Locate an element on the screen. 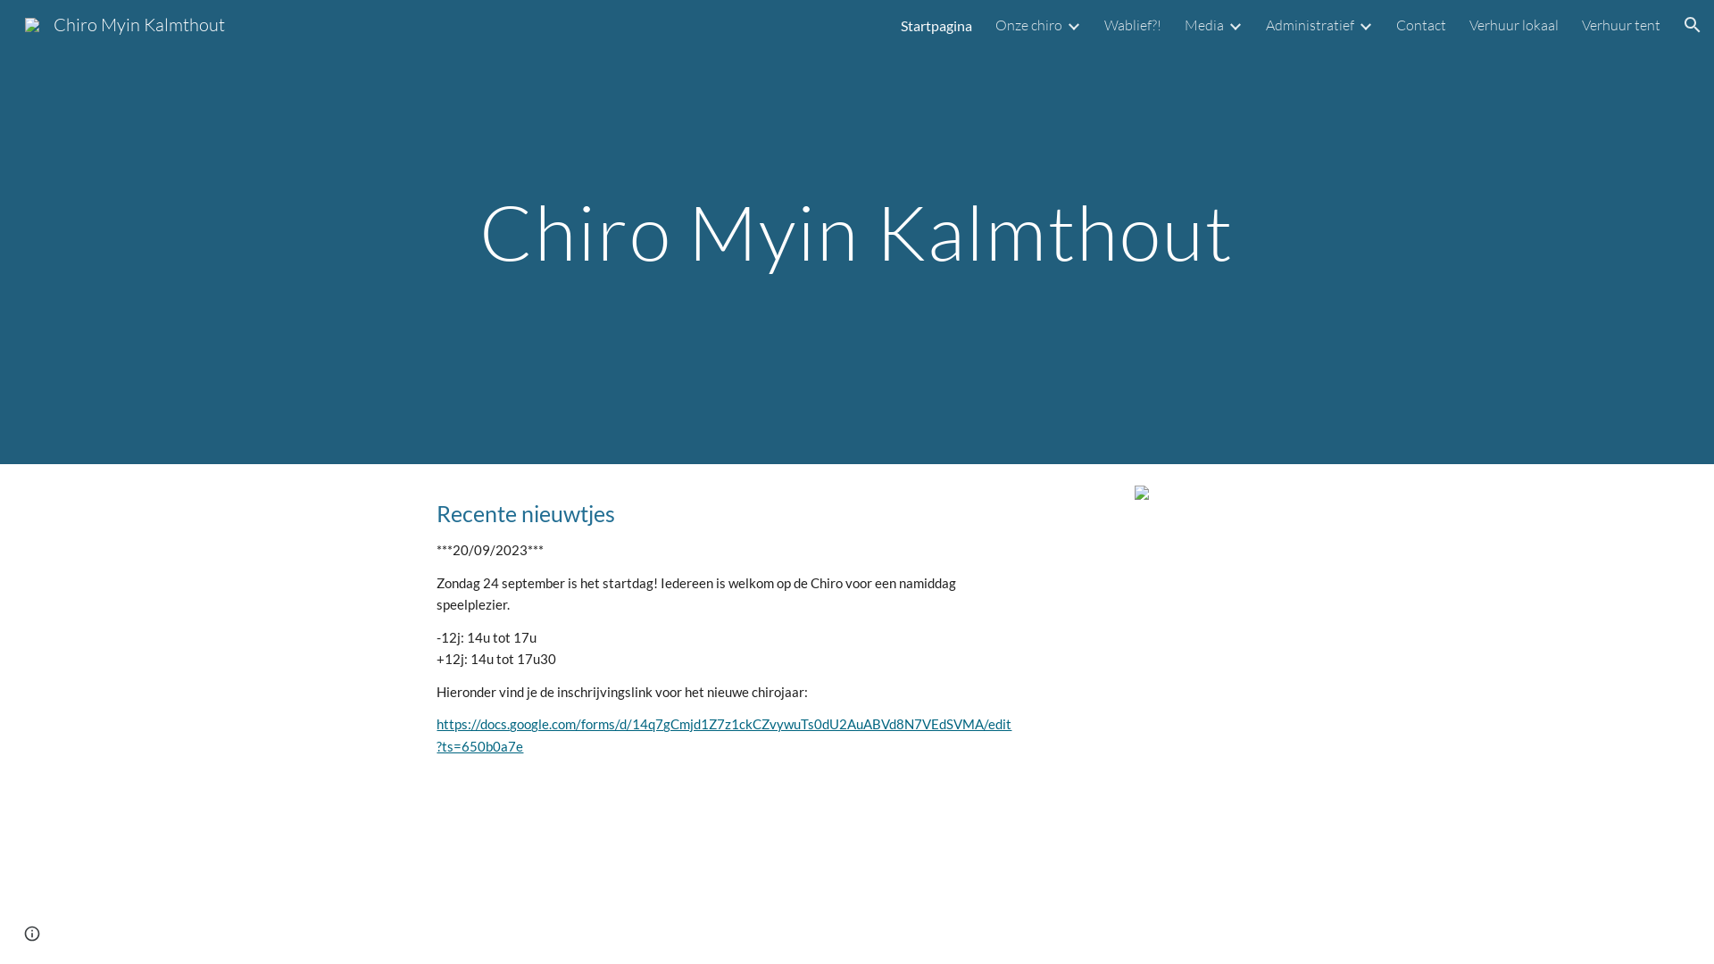 This screenshot has width=1714, height=964. Startpagina is located at coordinates (936, 25).